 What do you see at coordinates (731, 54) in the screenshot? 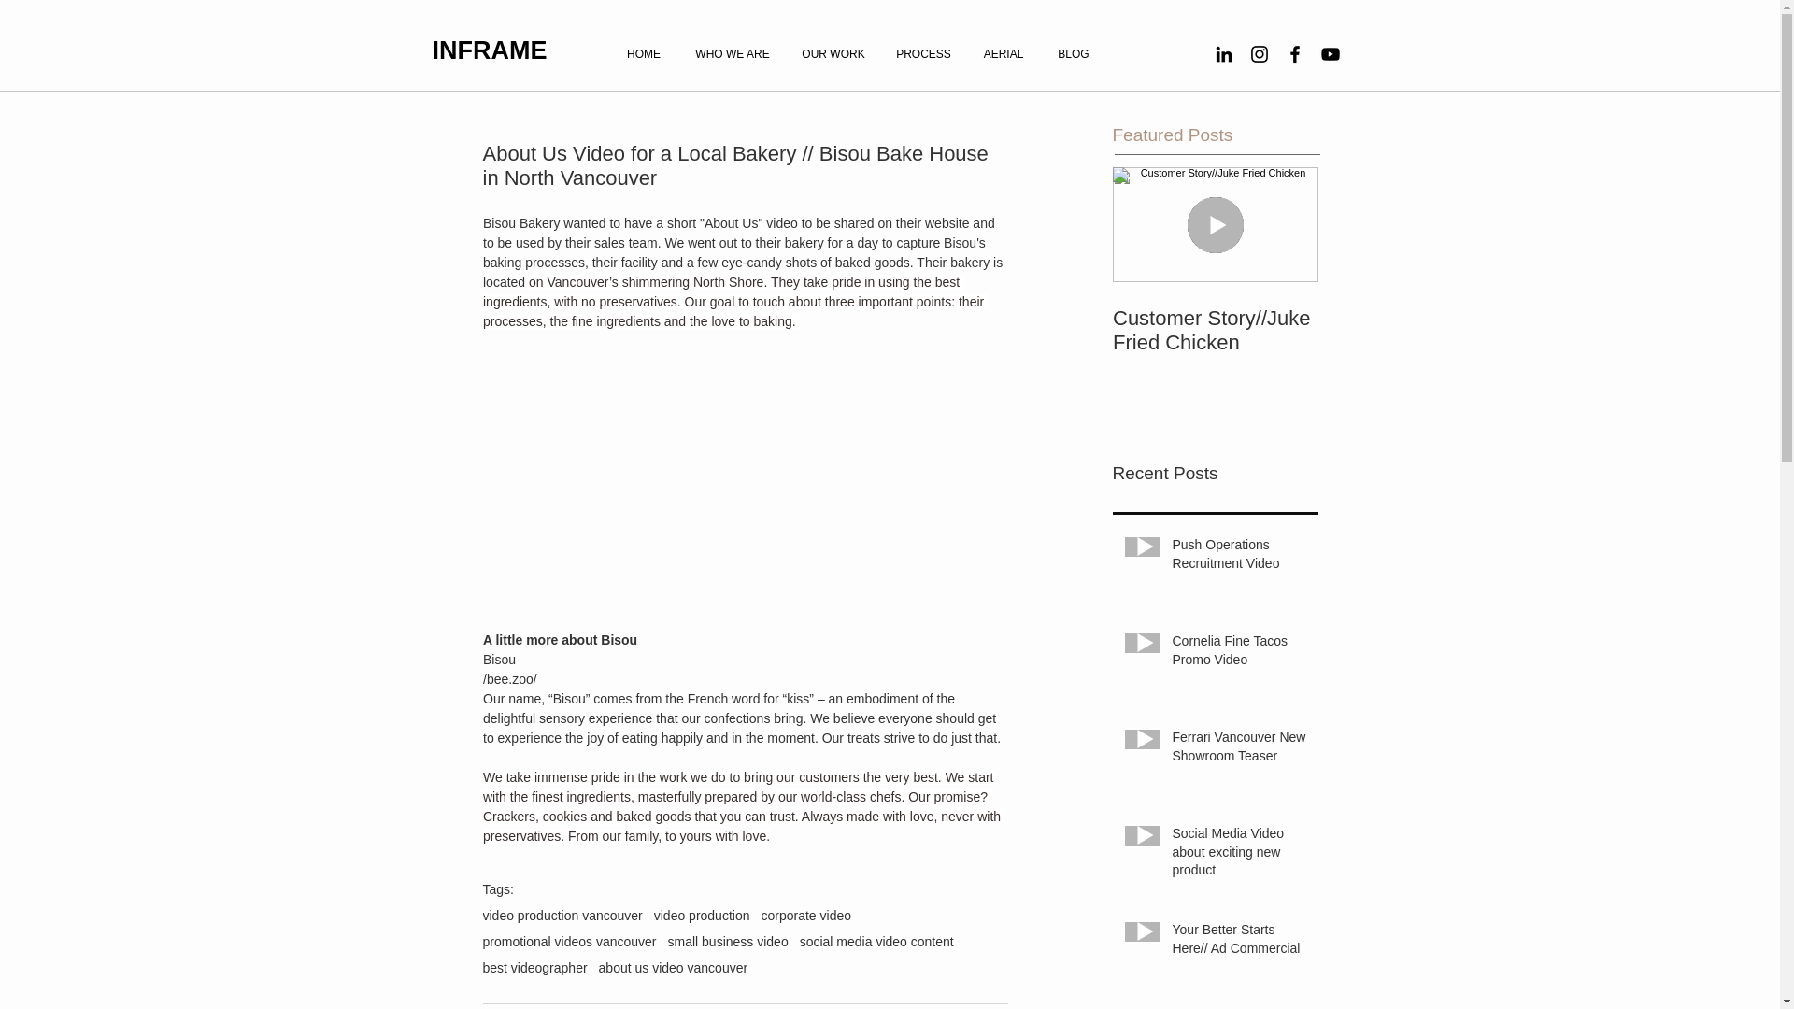
I see `WHO WE ARE` at bounding box center [731, 54].